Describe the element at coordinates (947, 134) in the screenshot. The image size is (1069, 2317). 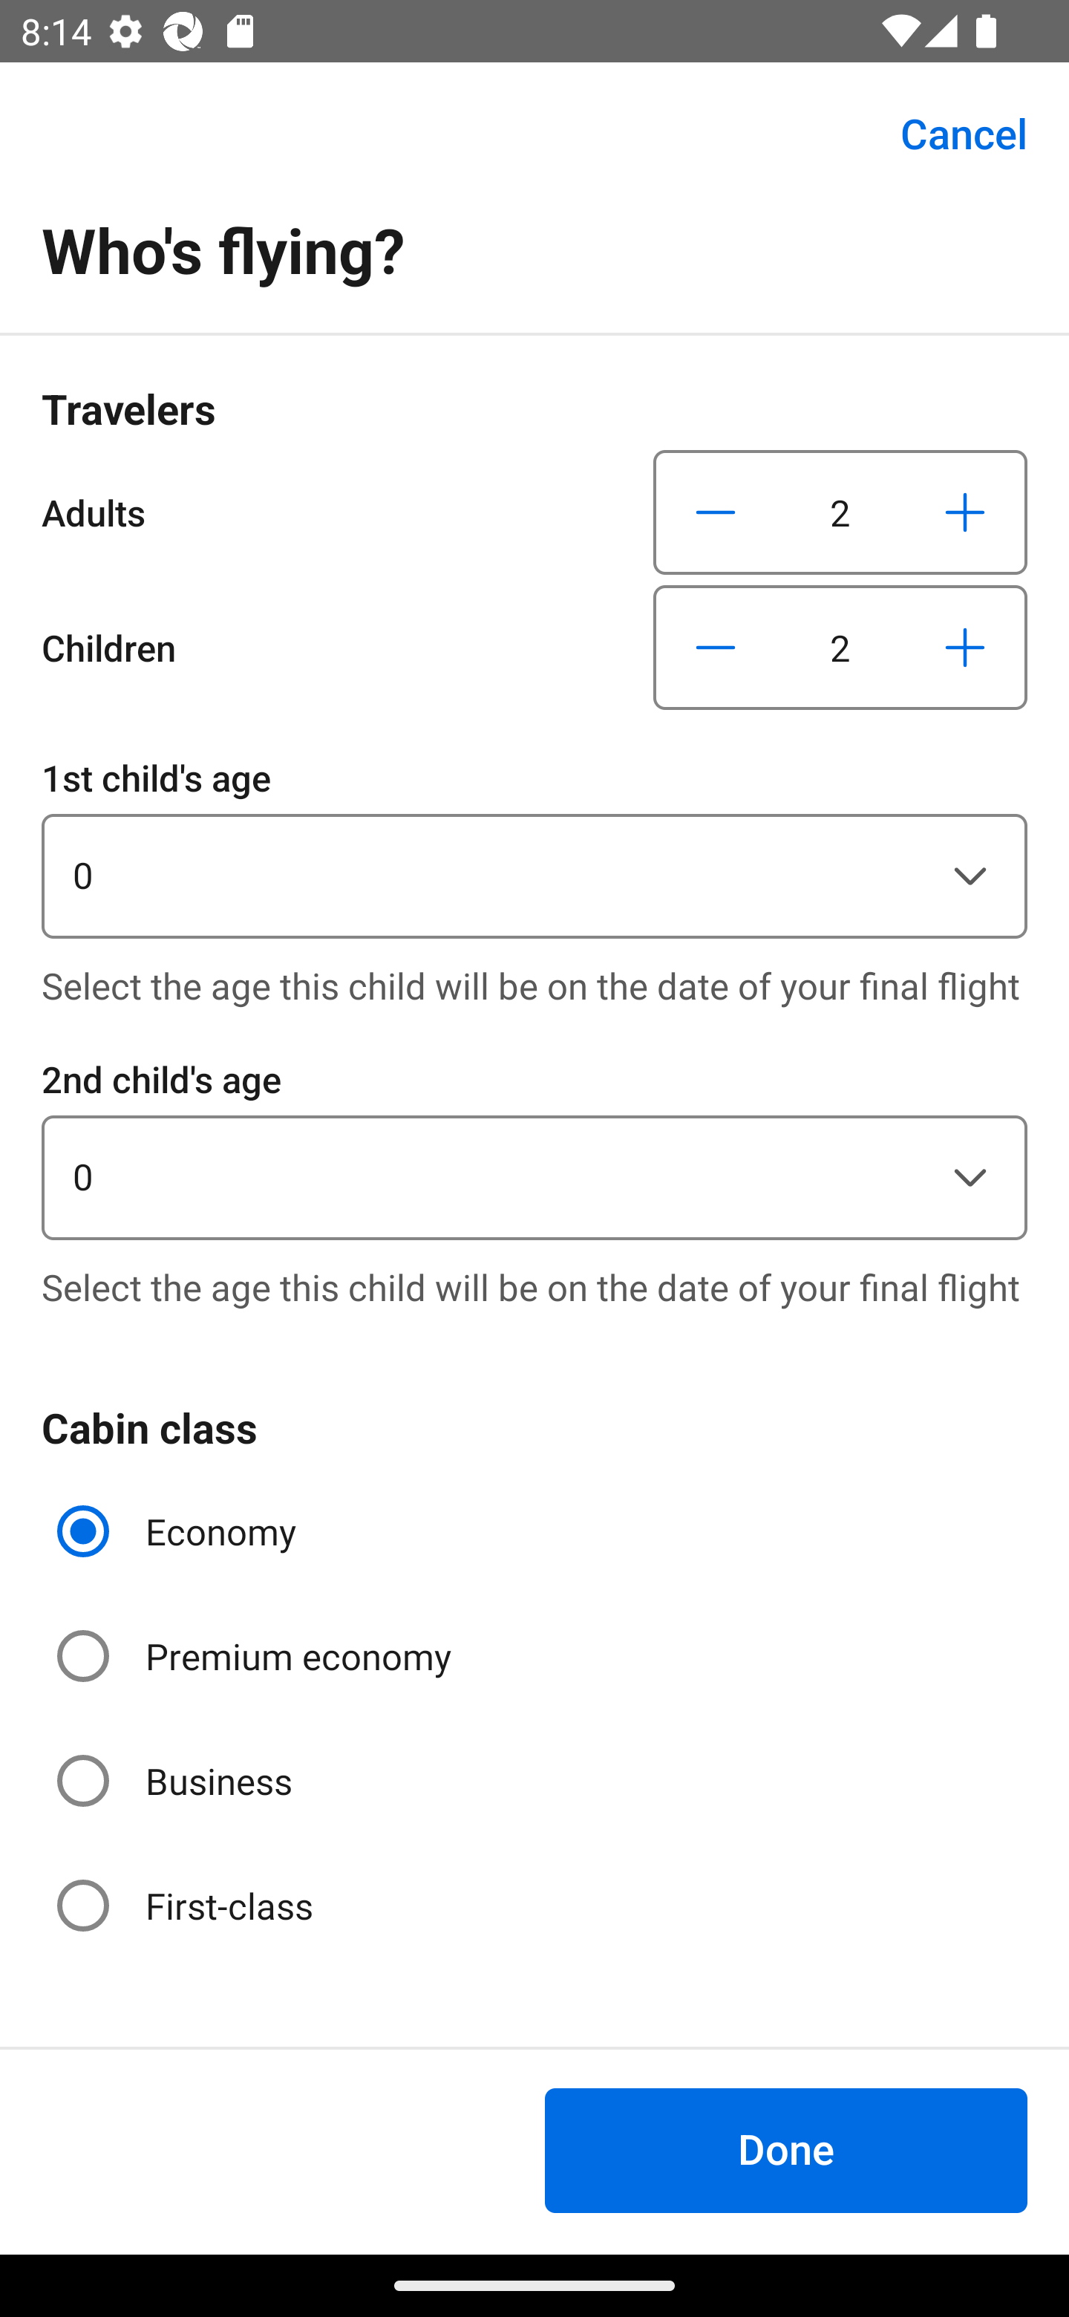
I see `Cancel` at that location.